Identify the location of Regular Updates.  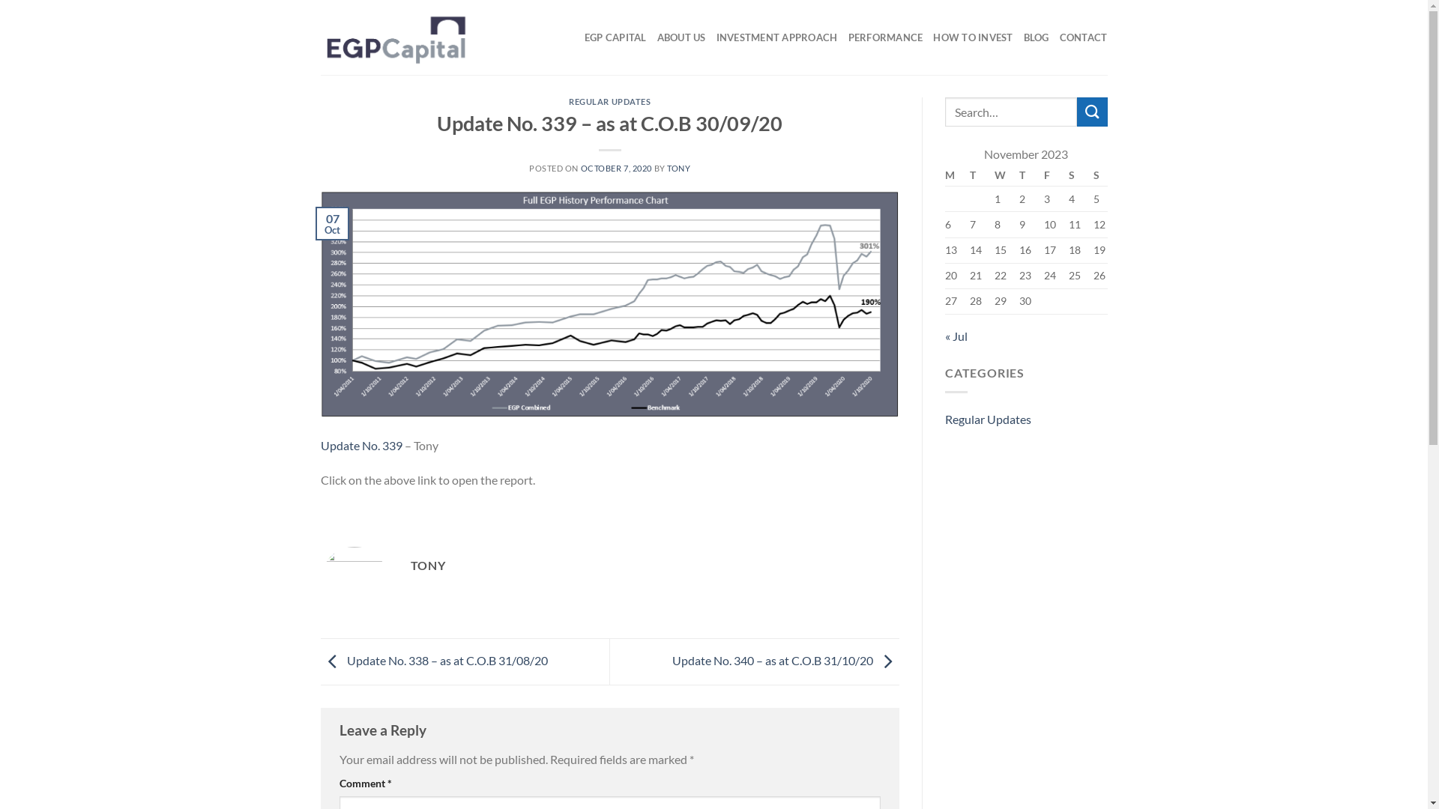
(988, 419).